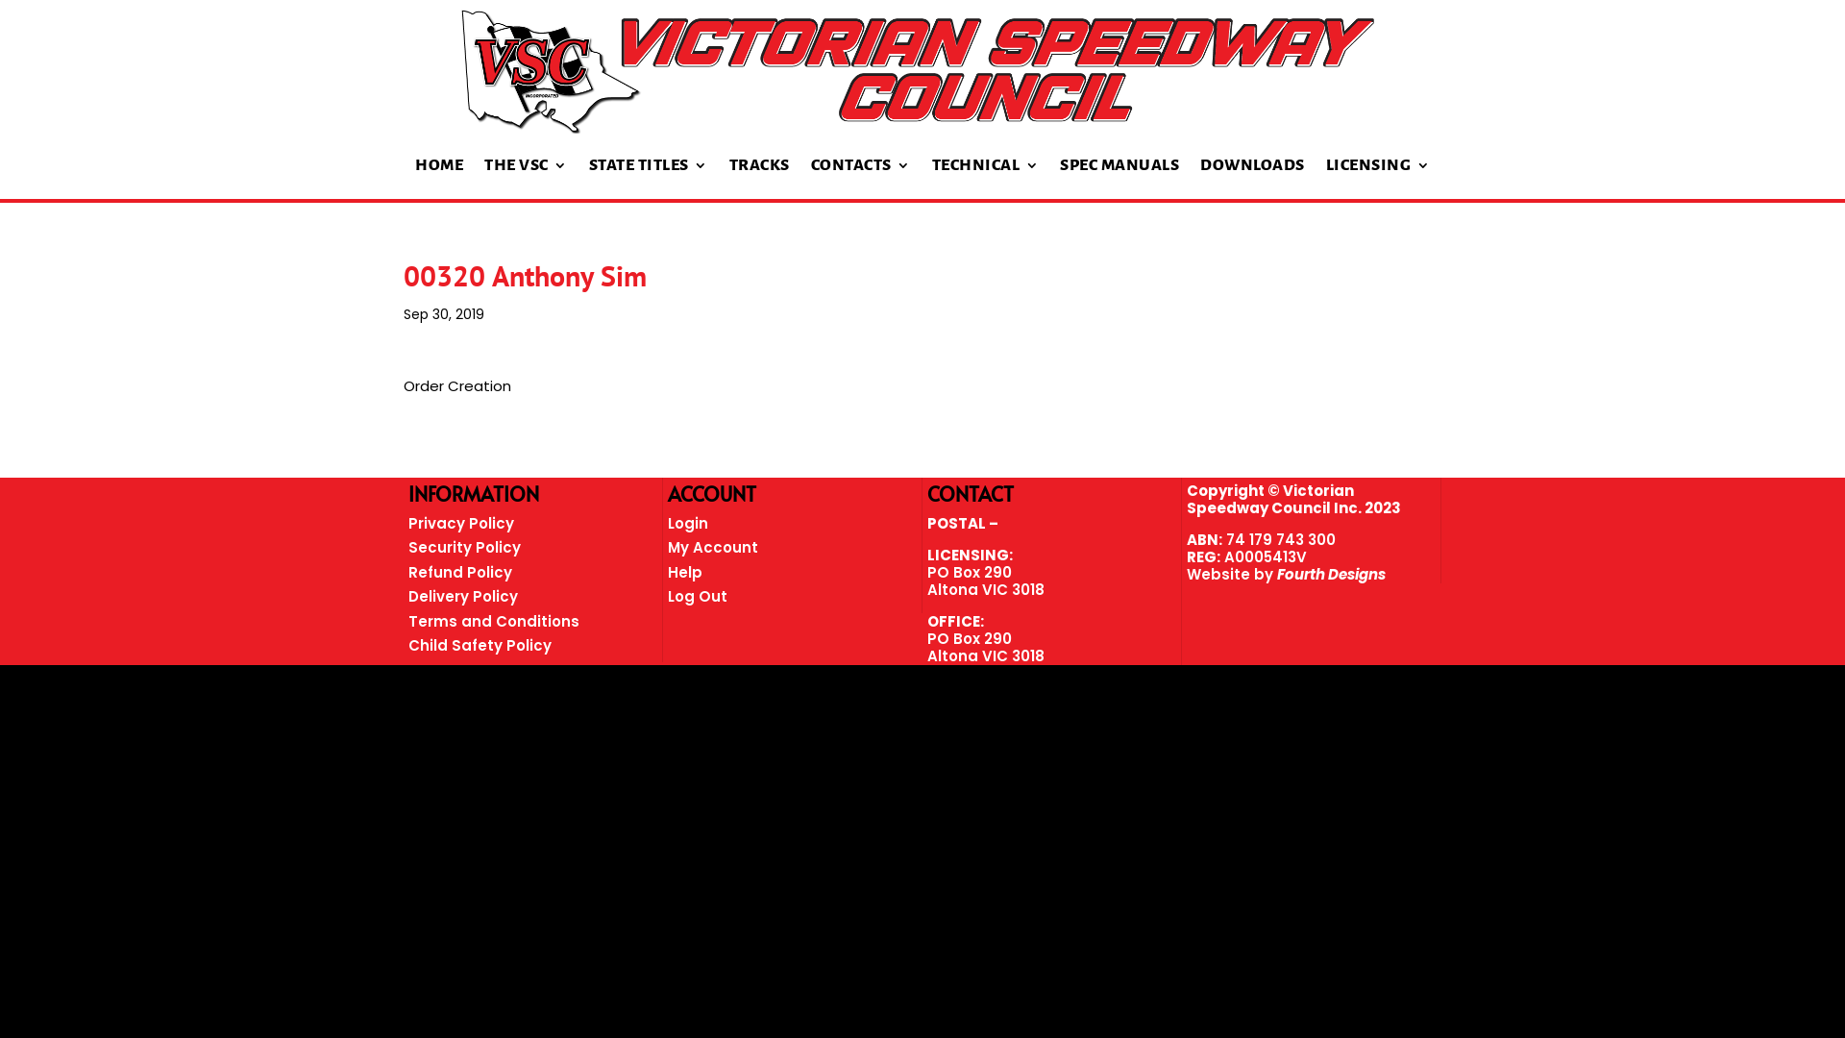  Describe the element at coordinates (759, 179) in the screenshot. I see `TRACKS` at that location.